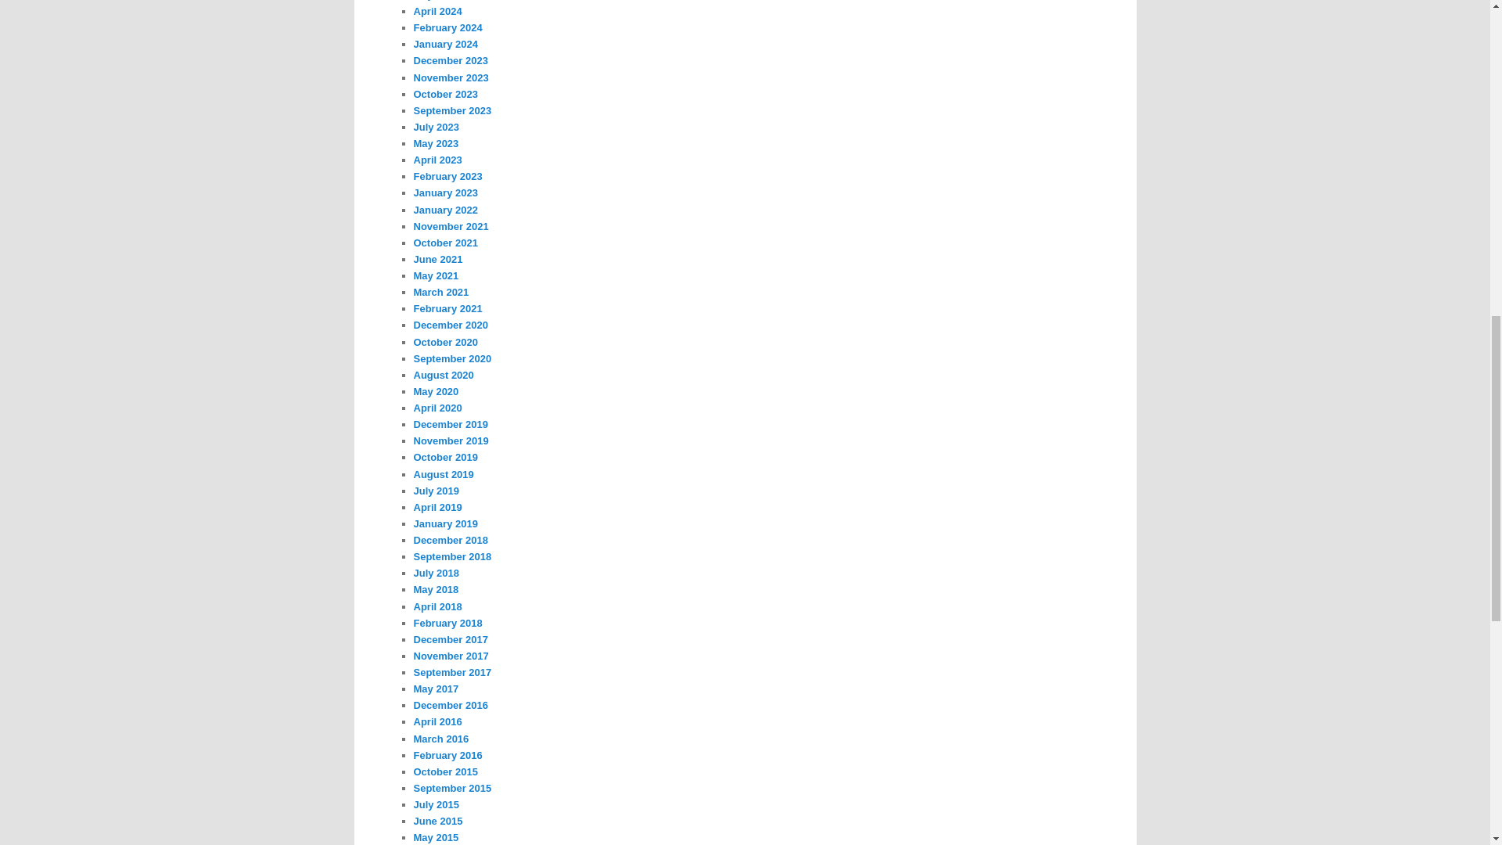  I want to click on February 2024, so click(447, 28).